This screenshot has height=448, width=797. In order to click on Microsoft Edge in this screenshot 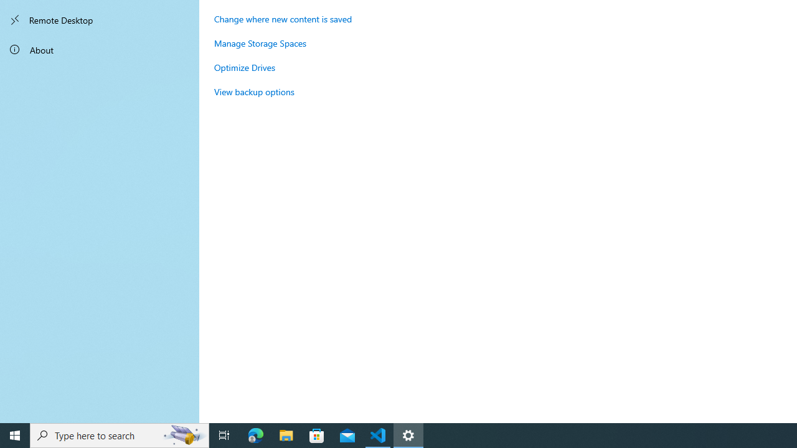, I will do `click(256, 436)`.